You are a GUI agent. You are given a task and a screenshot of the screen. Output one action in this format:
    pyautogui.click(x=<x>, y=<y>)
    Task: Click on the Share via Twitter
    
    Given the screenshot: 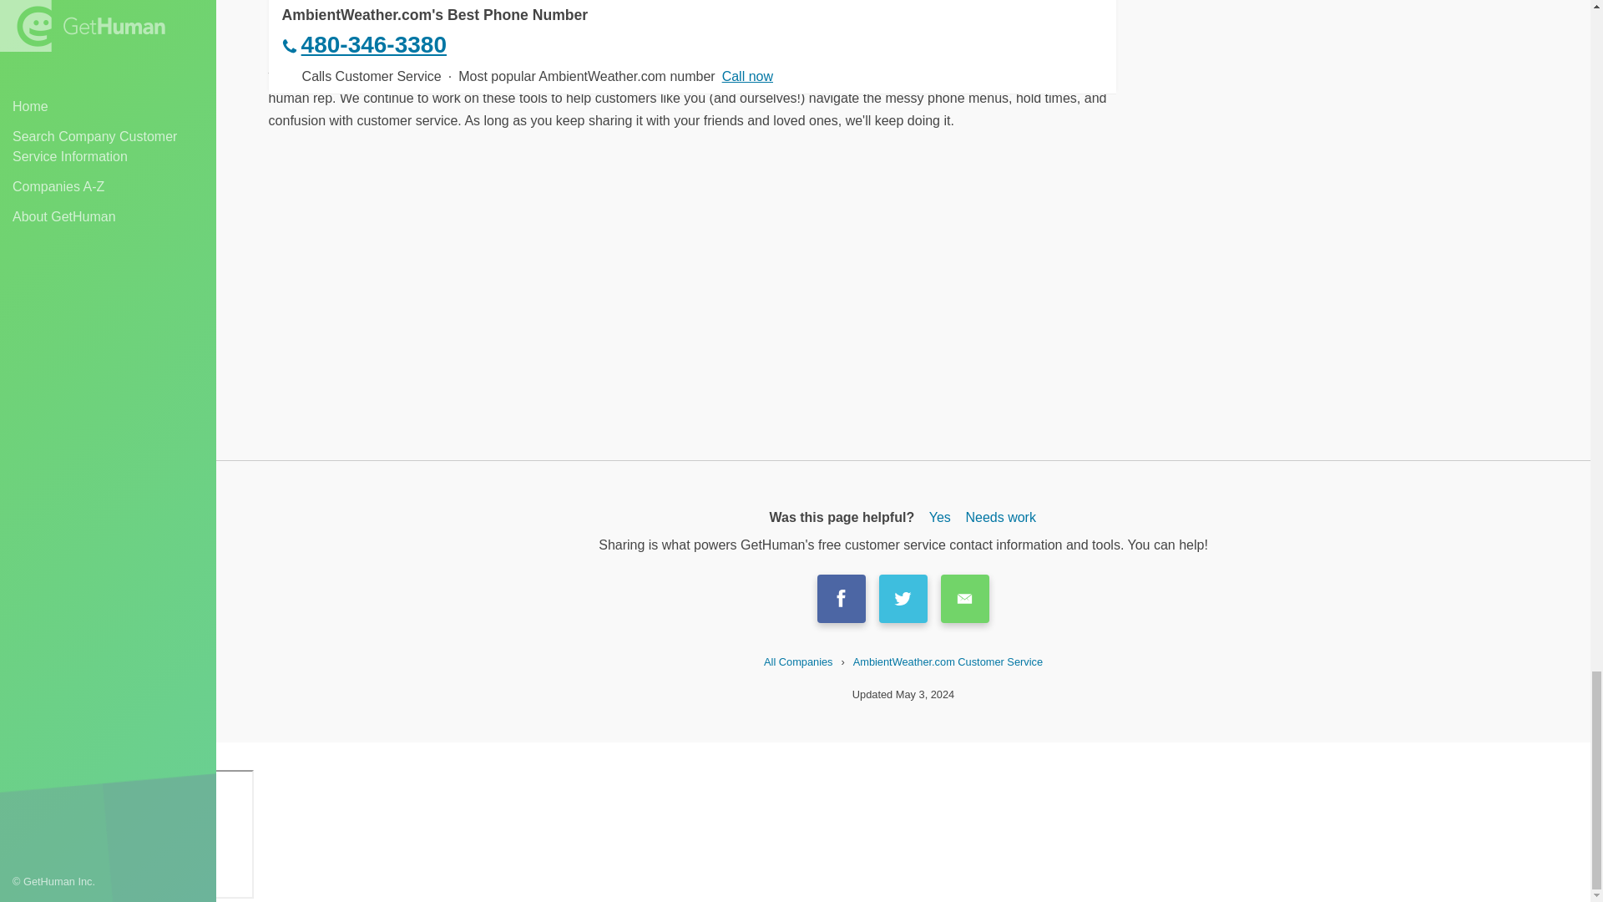 What is the action you would take?
    pyautogui.click(x=903, y=599)
    